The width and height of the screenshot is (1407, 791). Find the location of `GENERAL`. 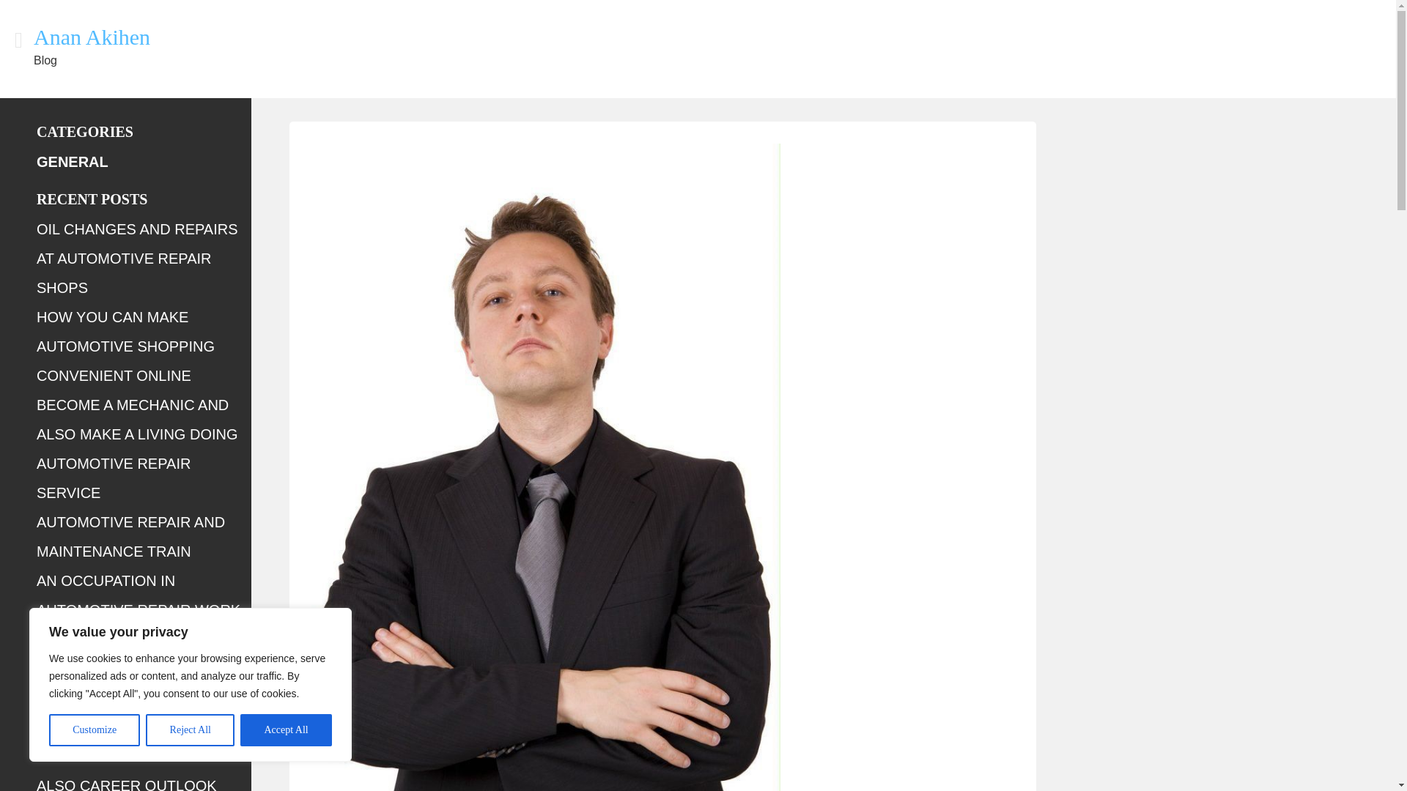

GENERAL is located at coordinates (72, 161).